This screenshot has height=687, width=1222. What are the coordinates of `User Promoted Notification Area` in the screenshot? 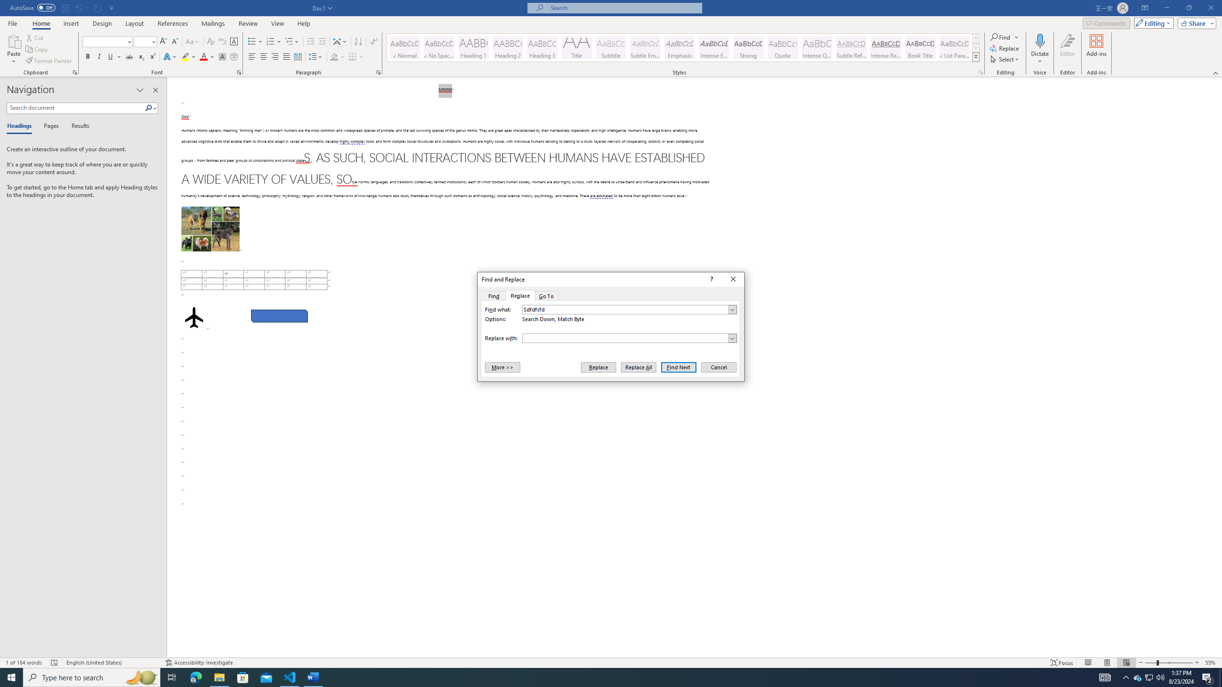 It's located at (1148, 677).